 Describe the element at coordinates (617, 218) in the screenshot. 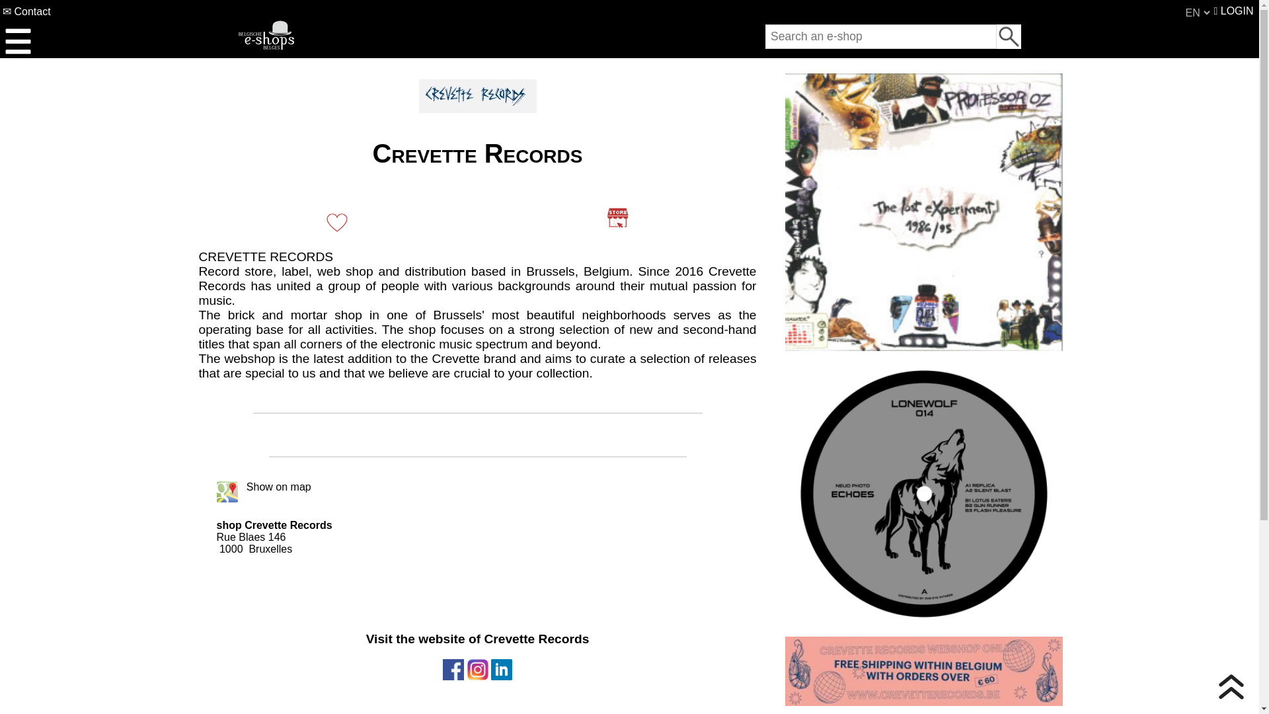

I see `Visit the website of Crevette Records` at that location.